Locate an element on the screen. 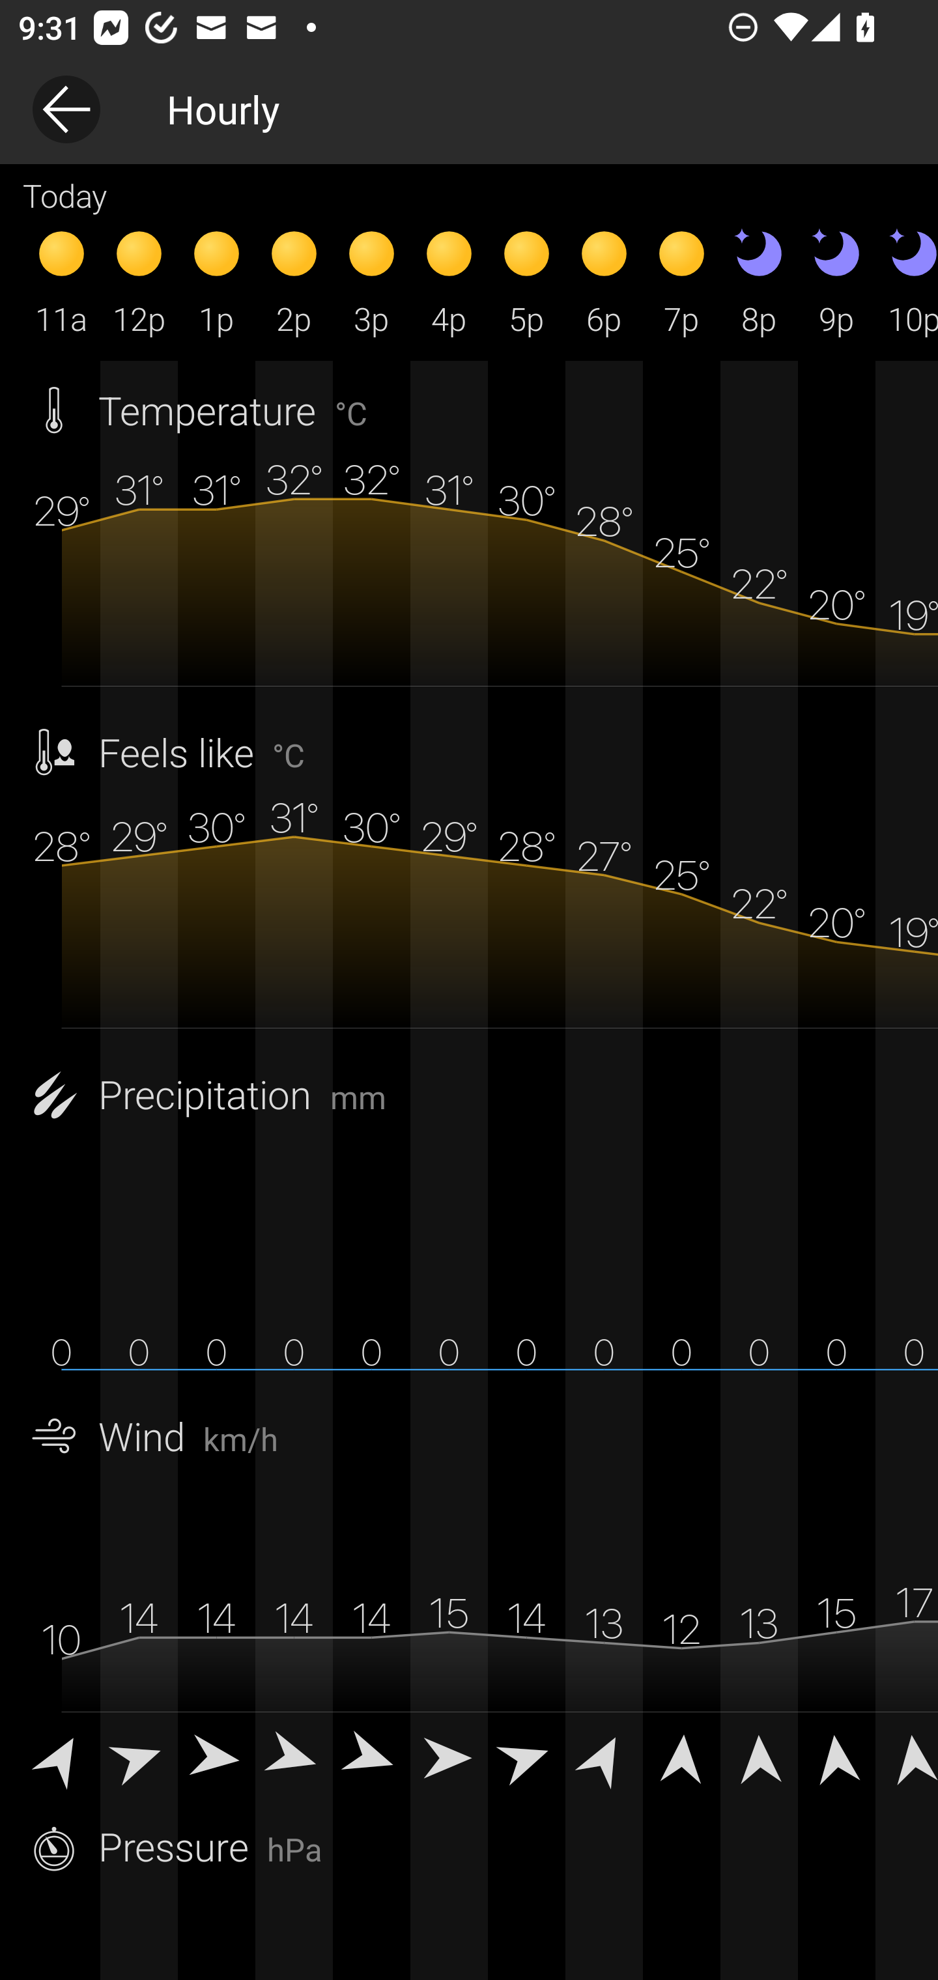 This screenshot has width=938, height=1980. 3p is located at coordinates (371, 281).